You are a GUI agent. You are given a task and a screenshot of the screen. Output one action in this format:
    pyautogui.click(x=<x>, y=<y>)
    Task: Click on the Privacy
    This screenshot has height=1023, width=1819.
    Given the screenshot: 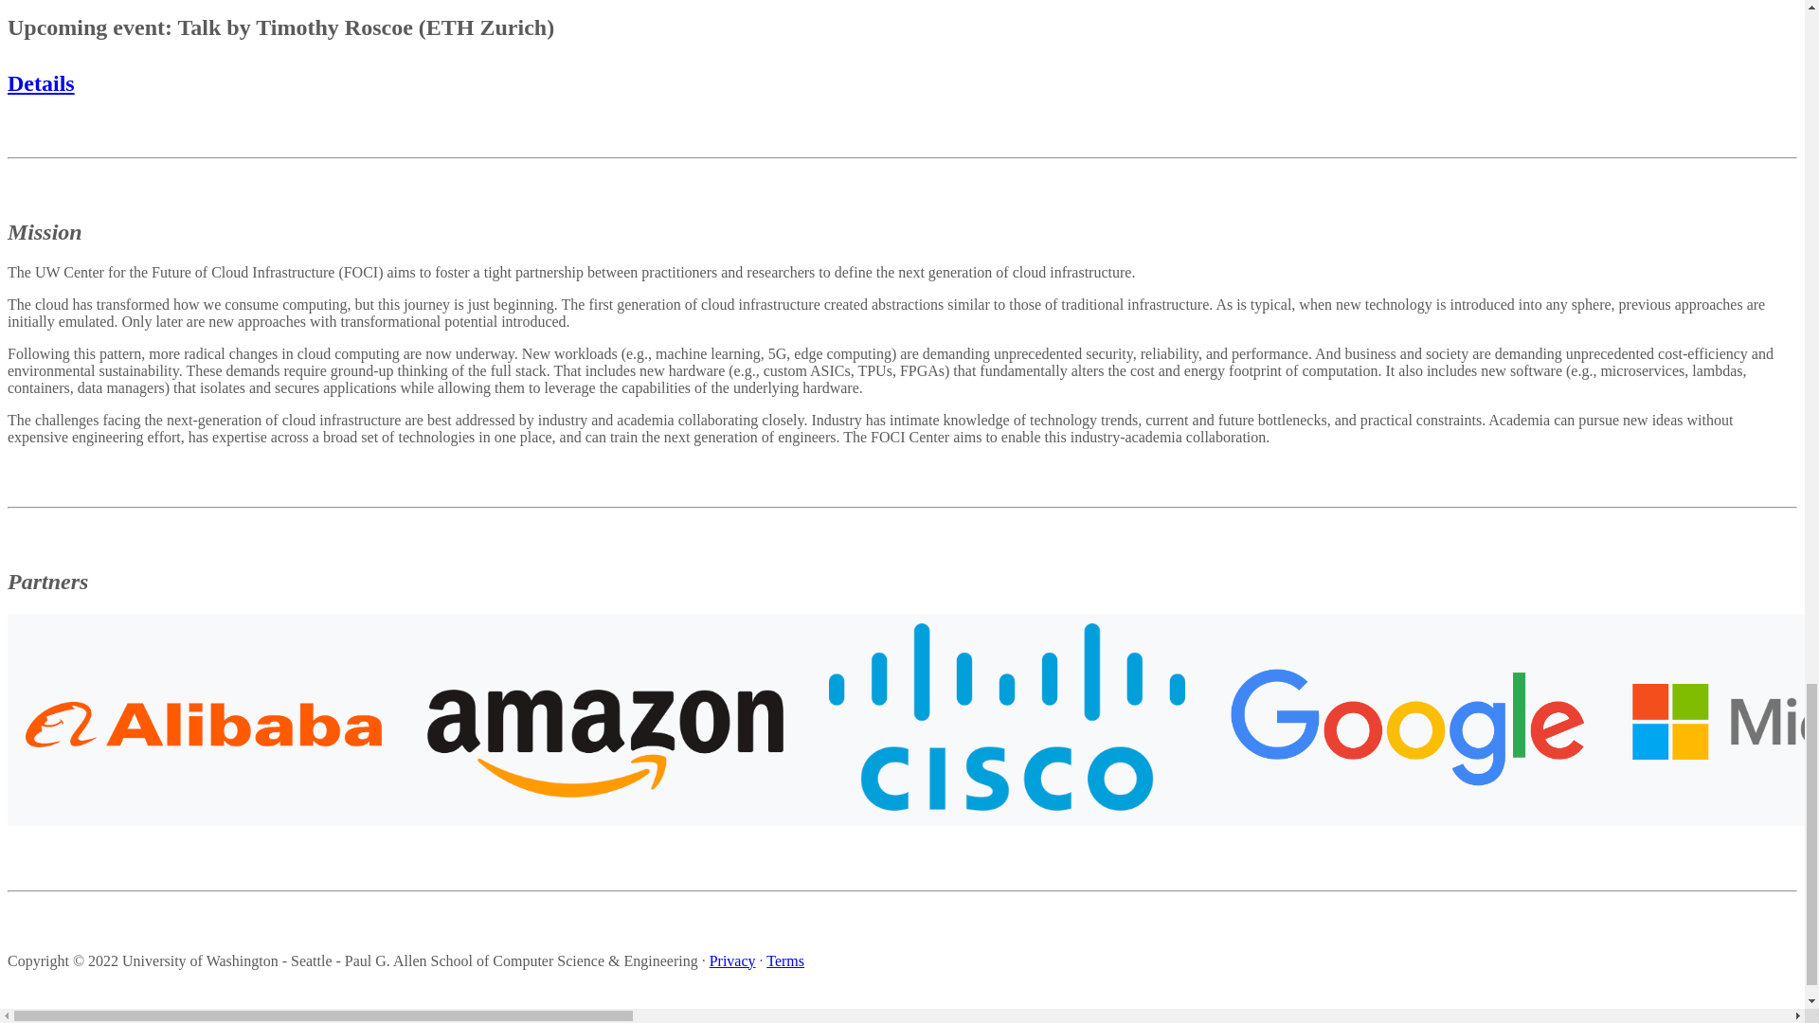 What is the action you would take?
    pyautogui.click(x=732, y=960)
    